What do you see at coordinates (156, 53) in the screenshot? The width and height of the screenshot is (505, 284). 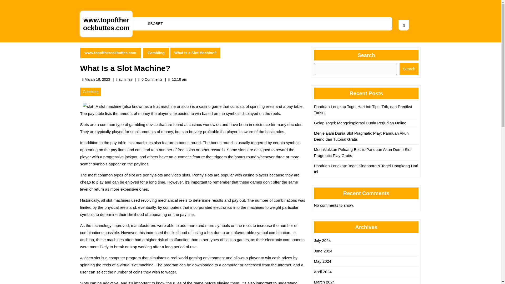 I see `Gambling` at bounding box center [156, 53].